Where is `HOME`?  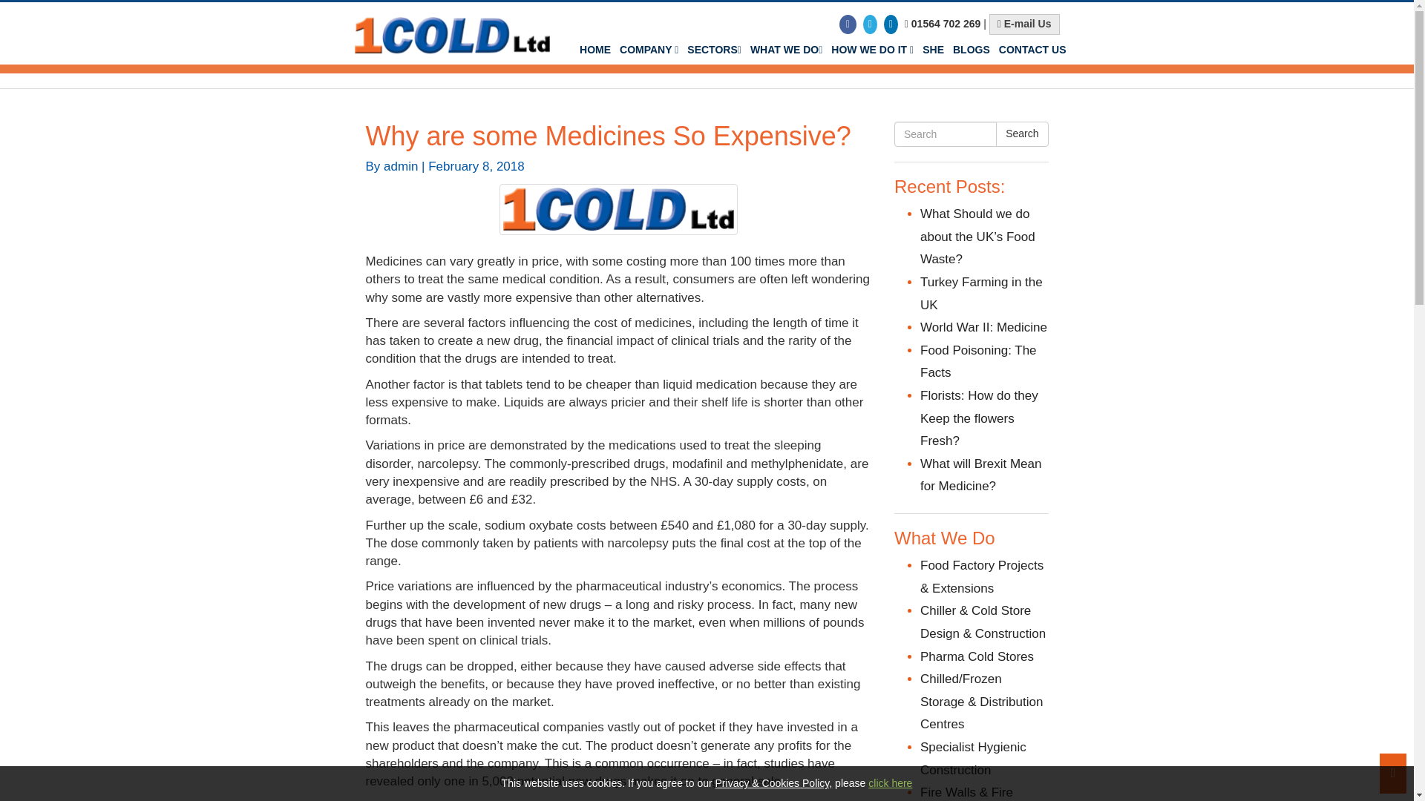 HOME is located at coordinates (595, 50).